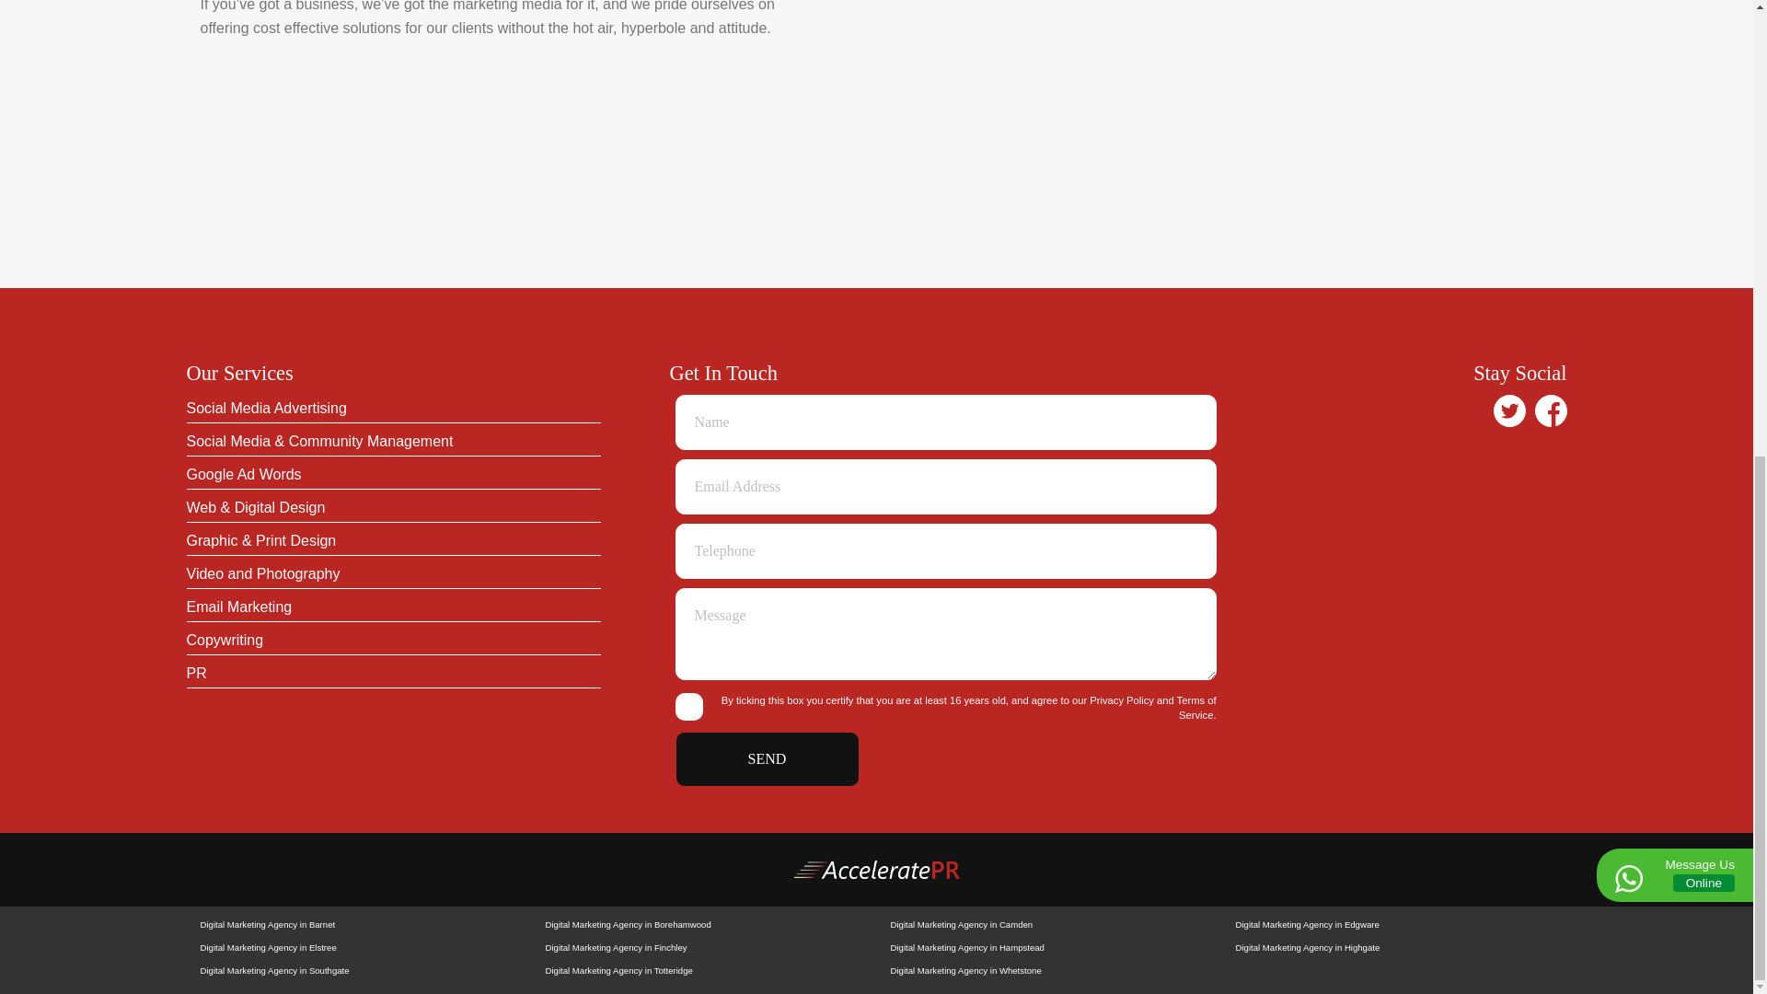  What do you see at coordinates (392, 674) in the screenshot?
I see `PR` at bounding box center [392, 674].